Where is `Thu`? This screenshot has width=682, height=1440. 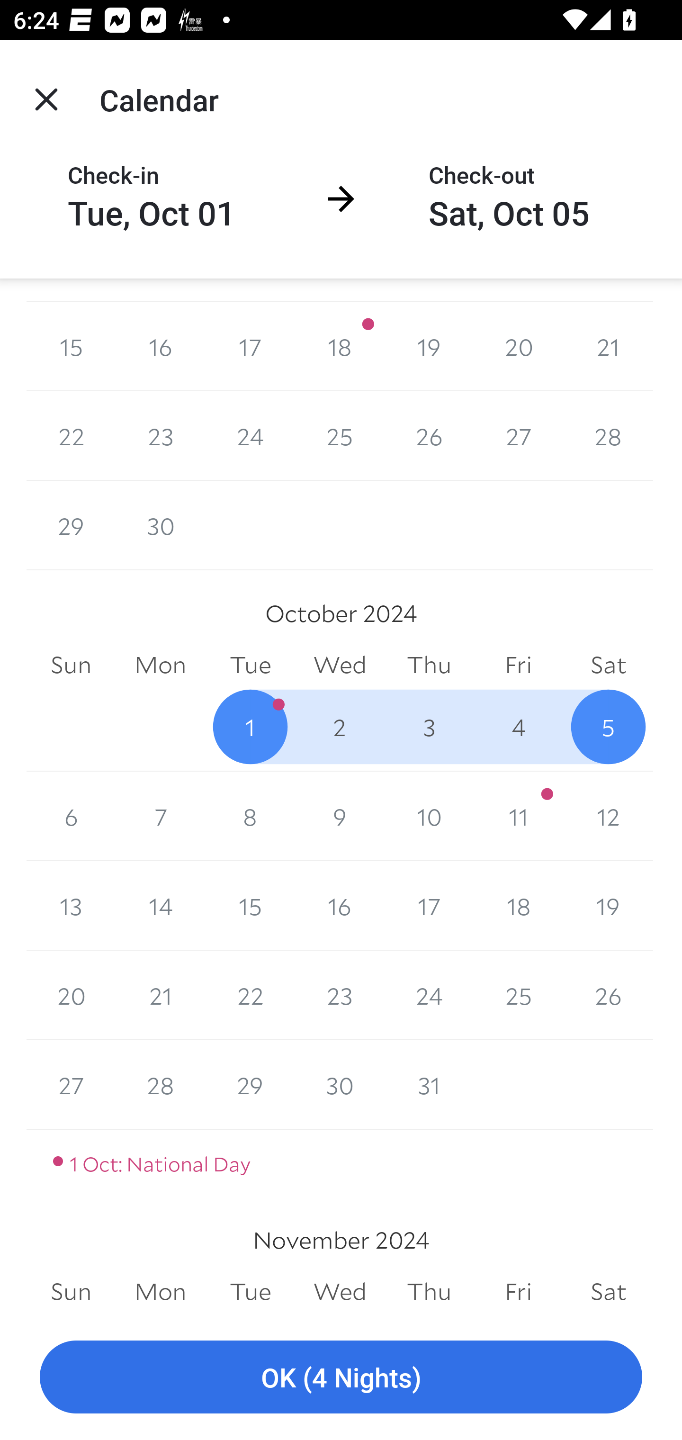 Thu is located at coordinates (429, 665).